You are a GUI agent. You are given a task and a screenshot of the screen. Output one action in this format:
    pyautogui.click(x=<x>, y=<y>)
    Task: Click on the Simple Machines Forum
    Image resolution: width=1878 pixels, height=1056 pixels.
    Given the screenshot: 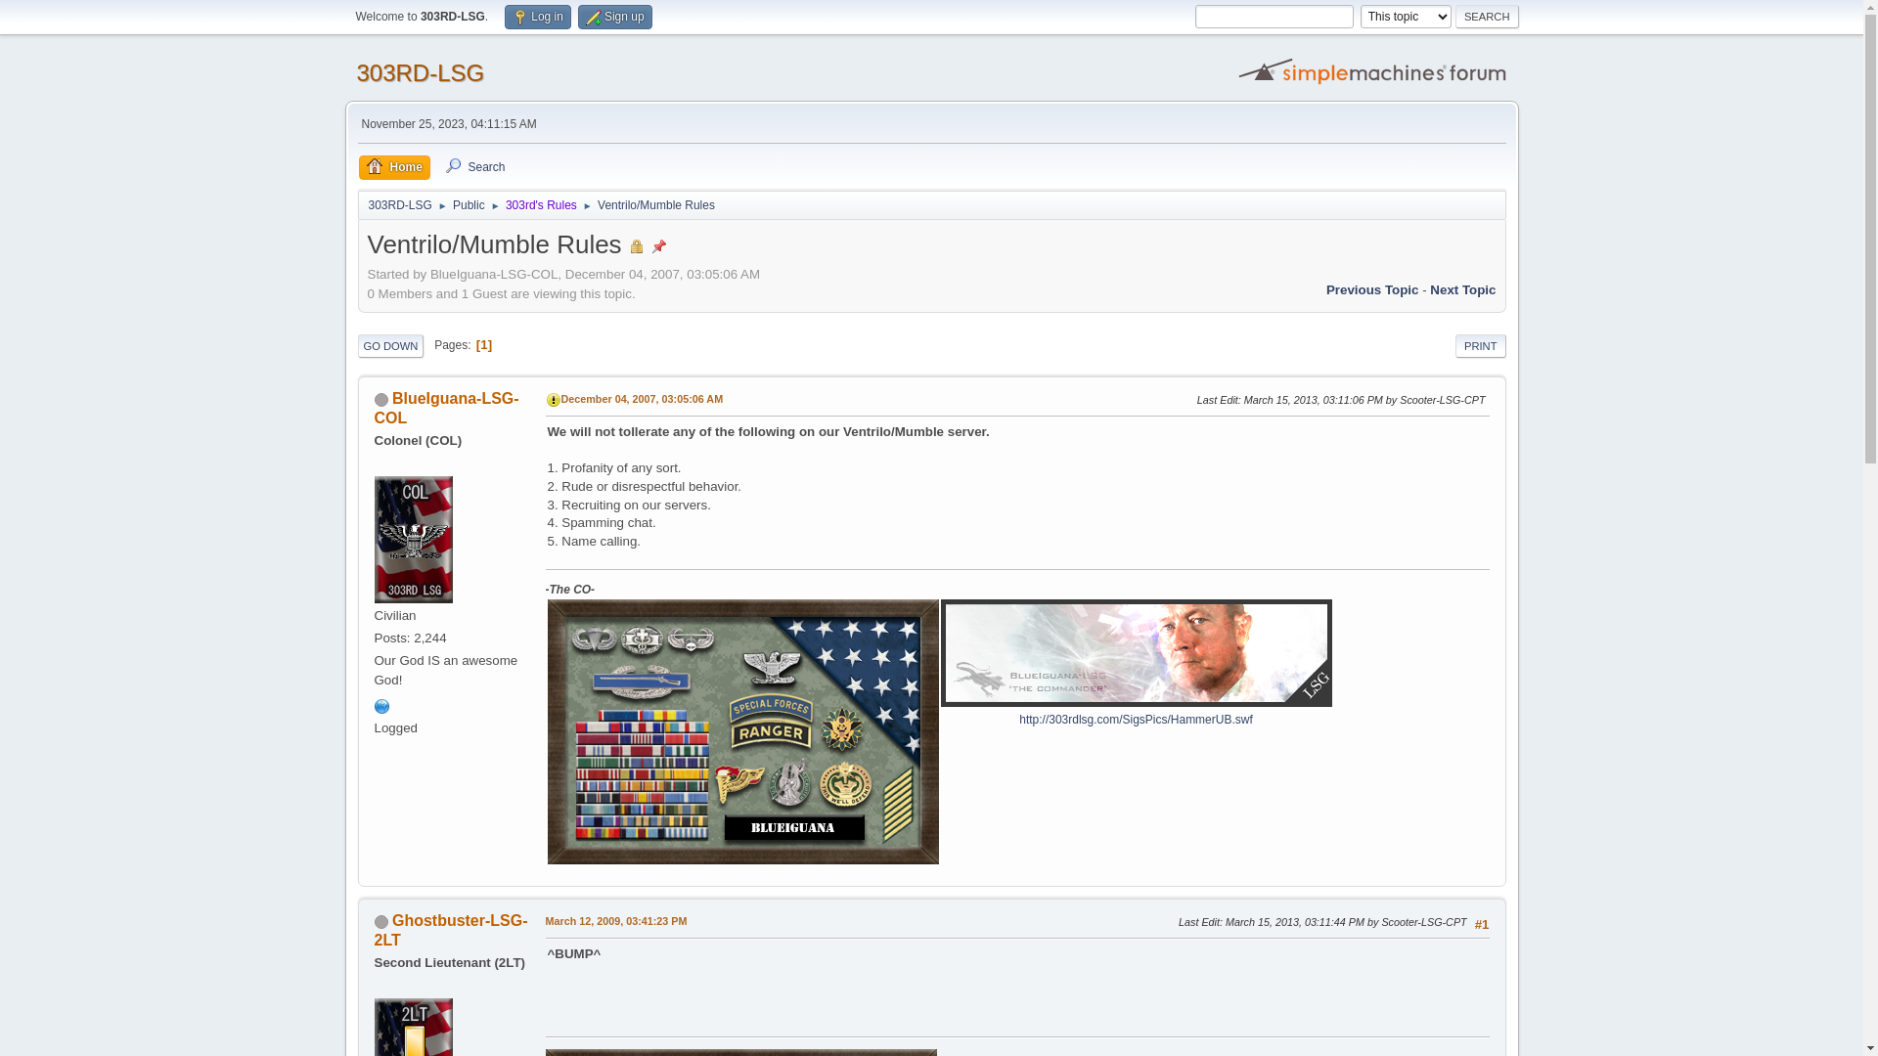 What is the action you would take?
    pyautogui.click(x=1374, y=70)
    